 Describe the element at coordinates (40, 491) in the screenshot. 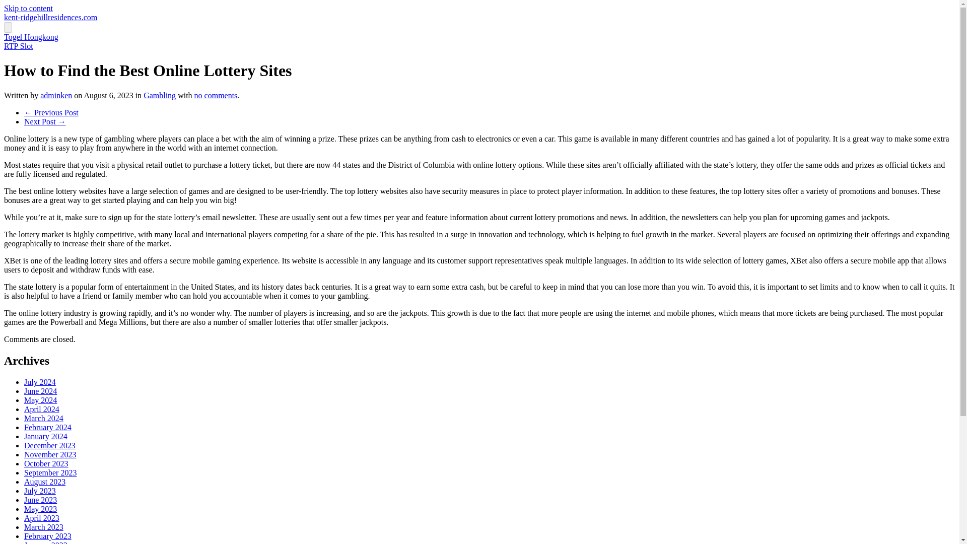

I see `July 2023` at that location.